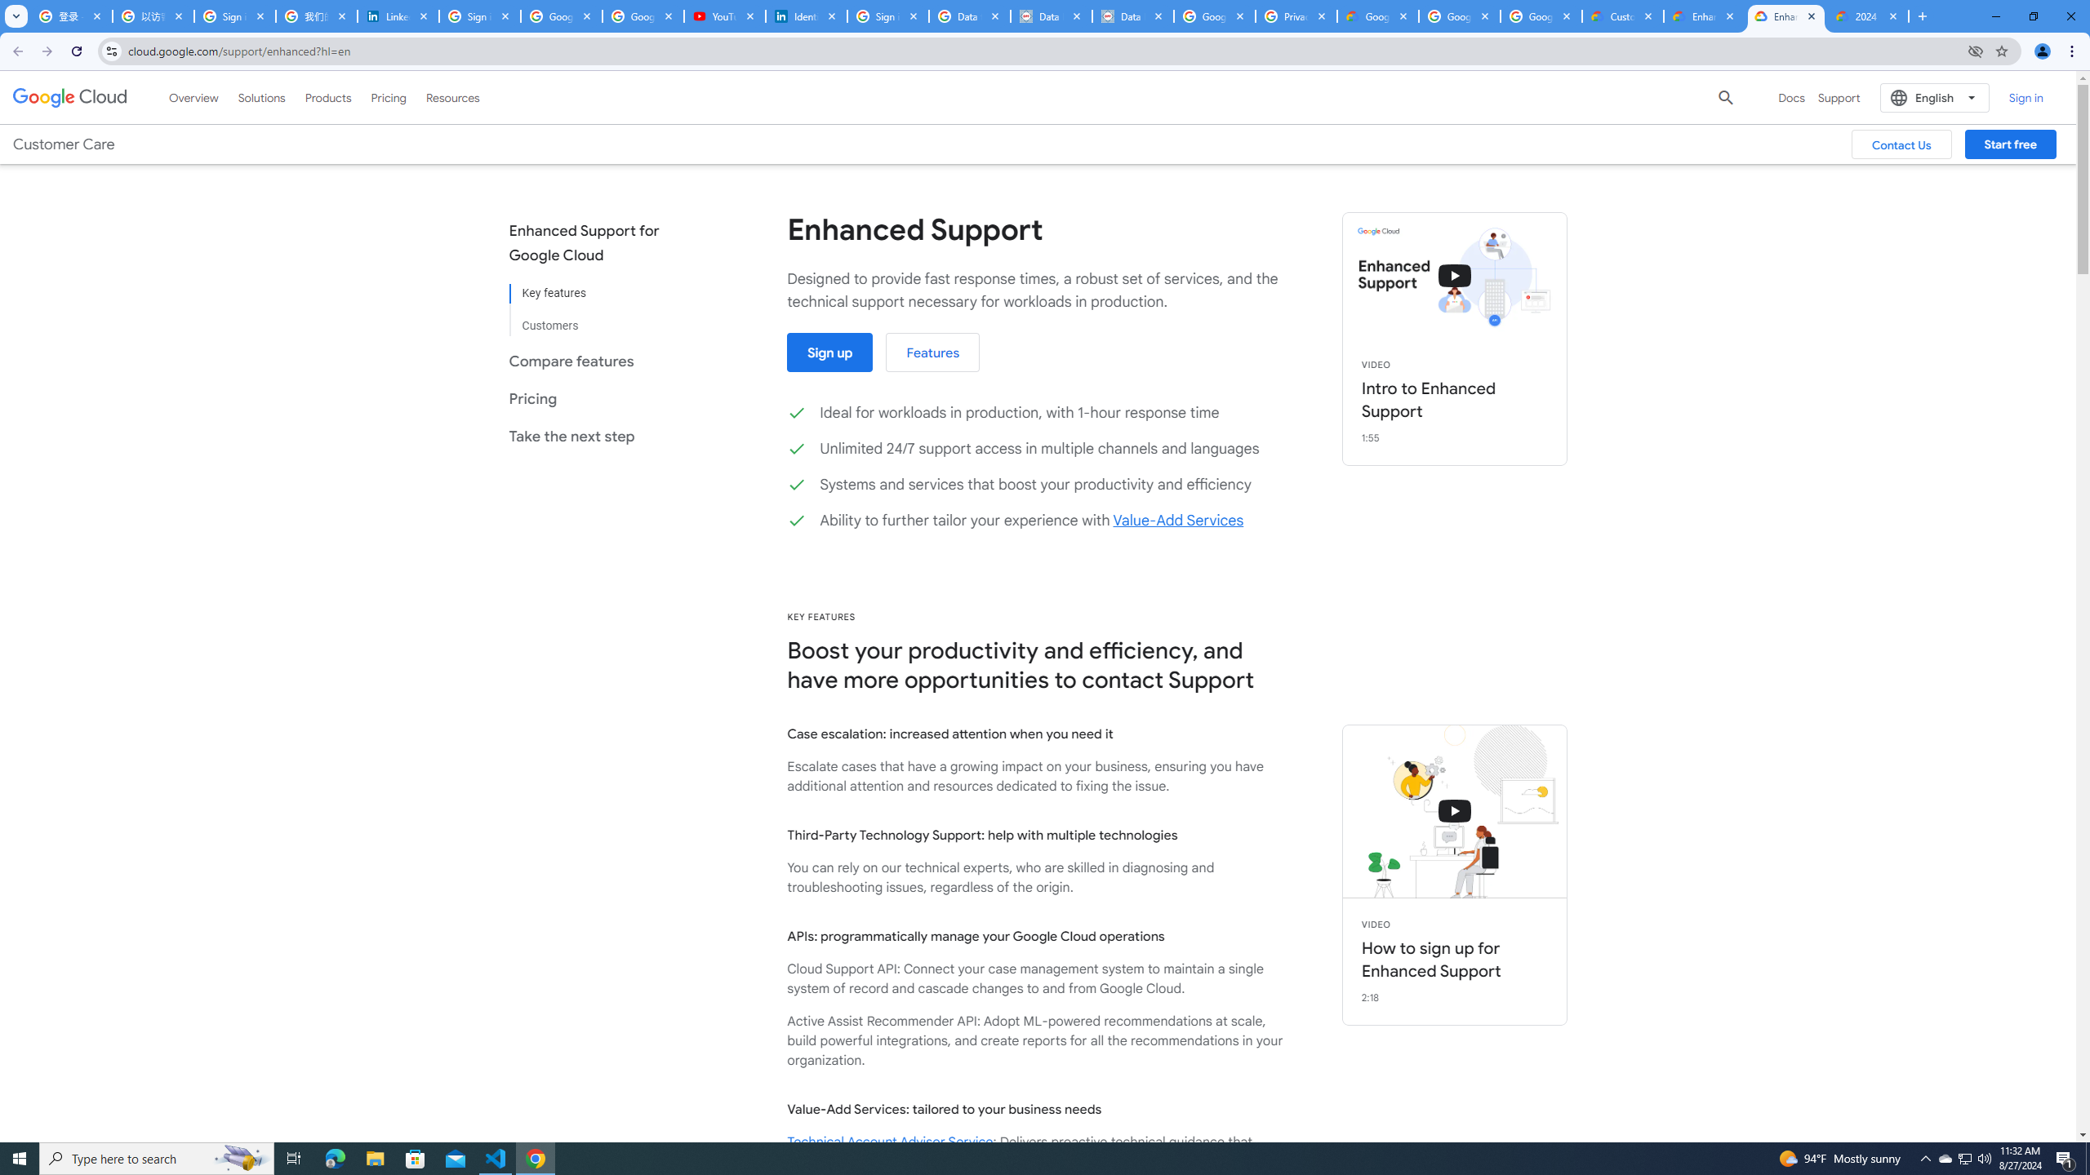 The image size is (2090, 1175). Describe the element at coordinates (389, 97) in the screenshot. I see `Pricing` at that location.